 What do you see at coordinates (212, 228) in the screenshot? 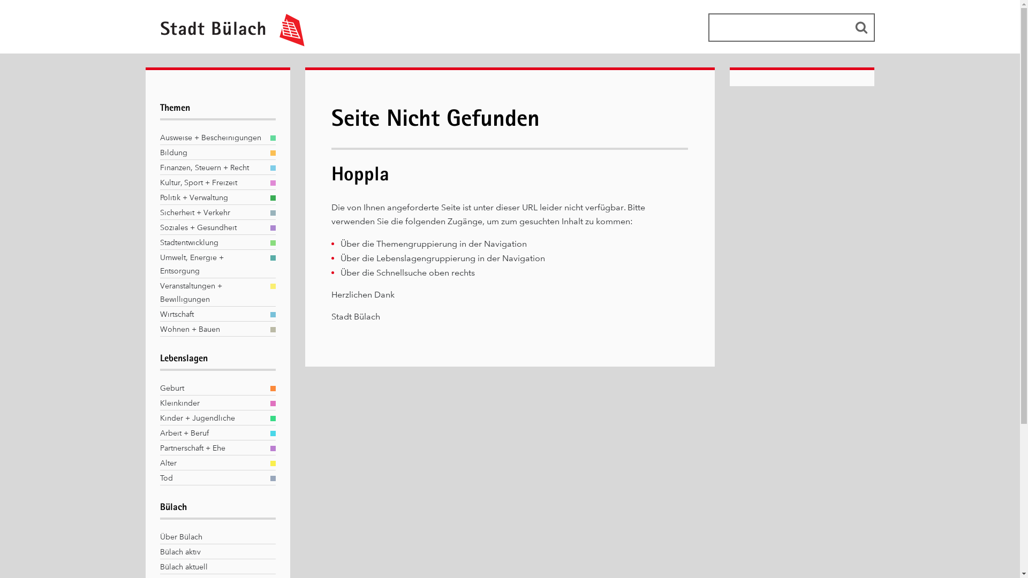
I see `Soziales + Gesundheit` at bounding box center [212, 228].